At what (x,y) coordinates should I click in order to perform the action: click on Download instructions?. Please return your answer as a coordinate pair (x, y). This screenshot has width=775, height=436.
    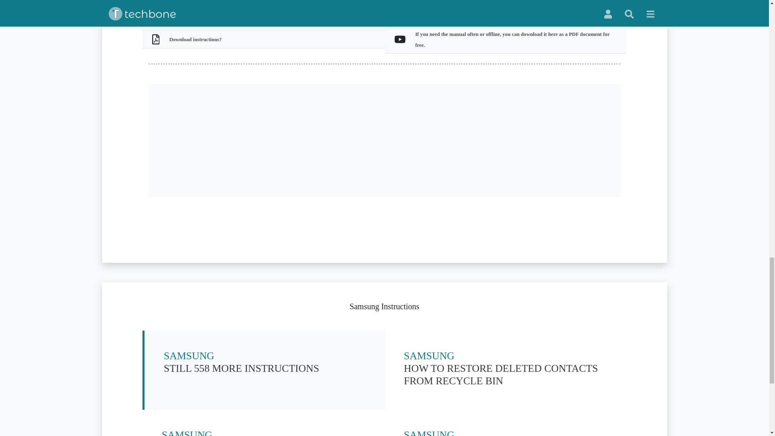
    Looking at the image, I should click on (340, 7).